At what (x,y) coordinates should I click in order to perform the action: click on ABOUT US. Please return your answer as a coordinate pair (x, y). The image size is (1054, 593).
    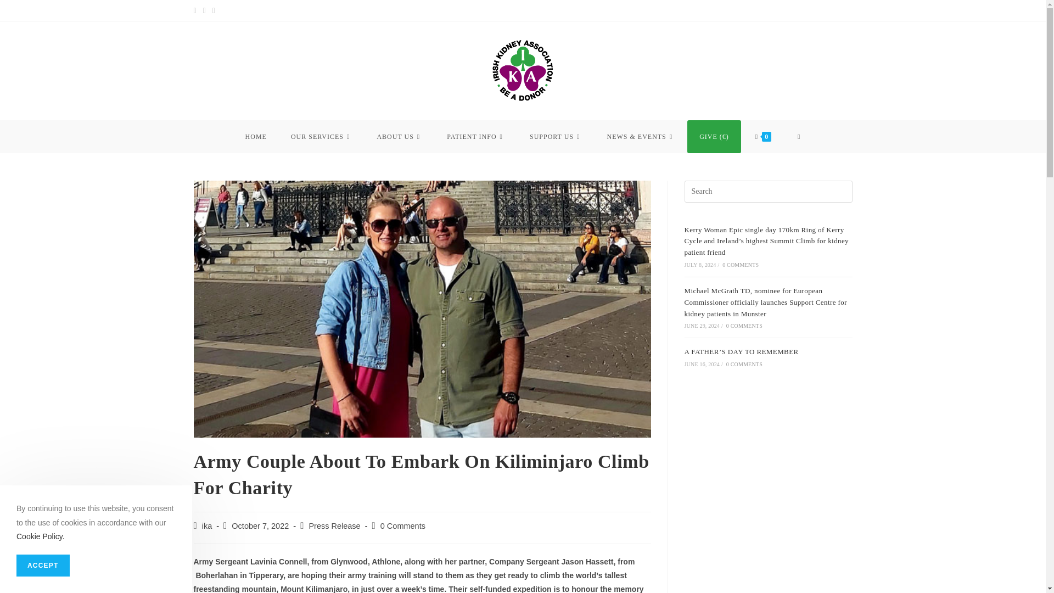
    Looking at the image, I should click on (400, 136).